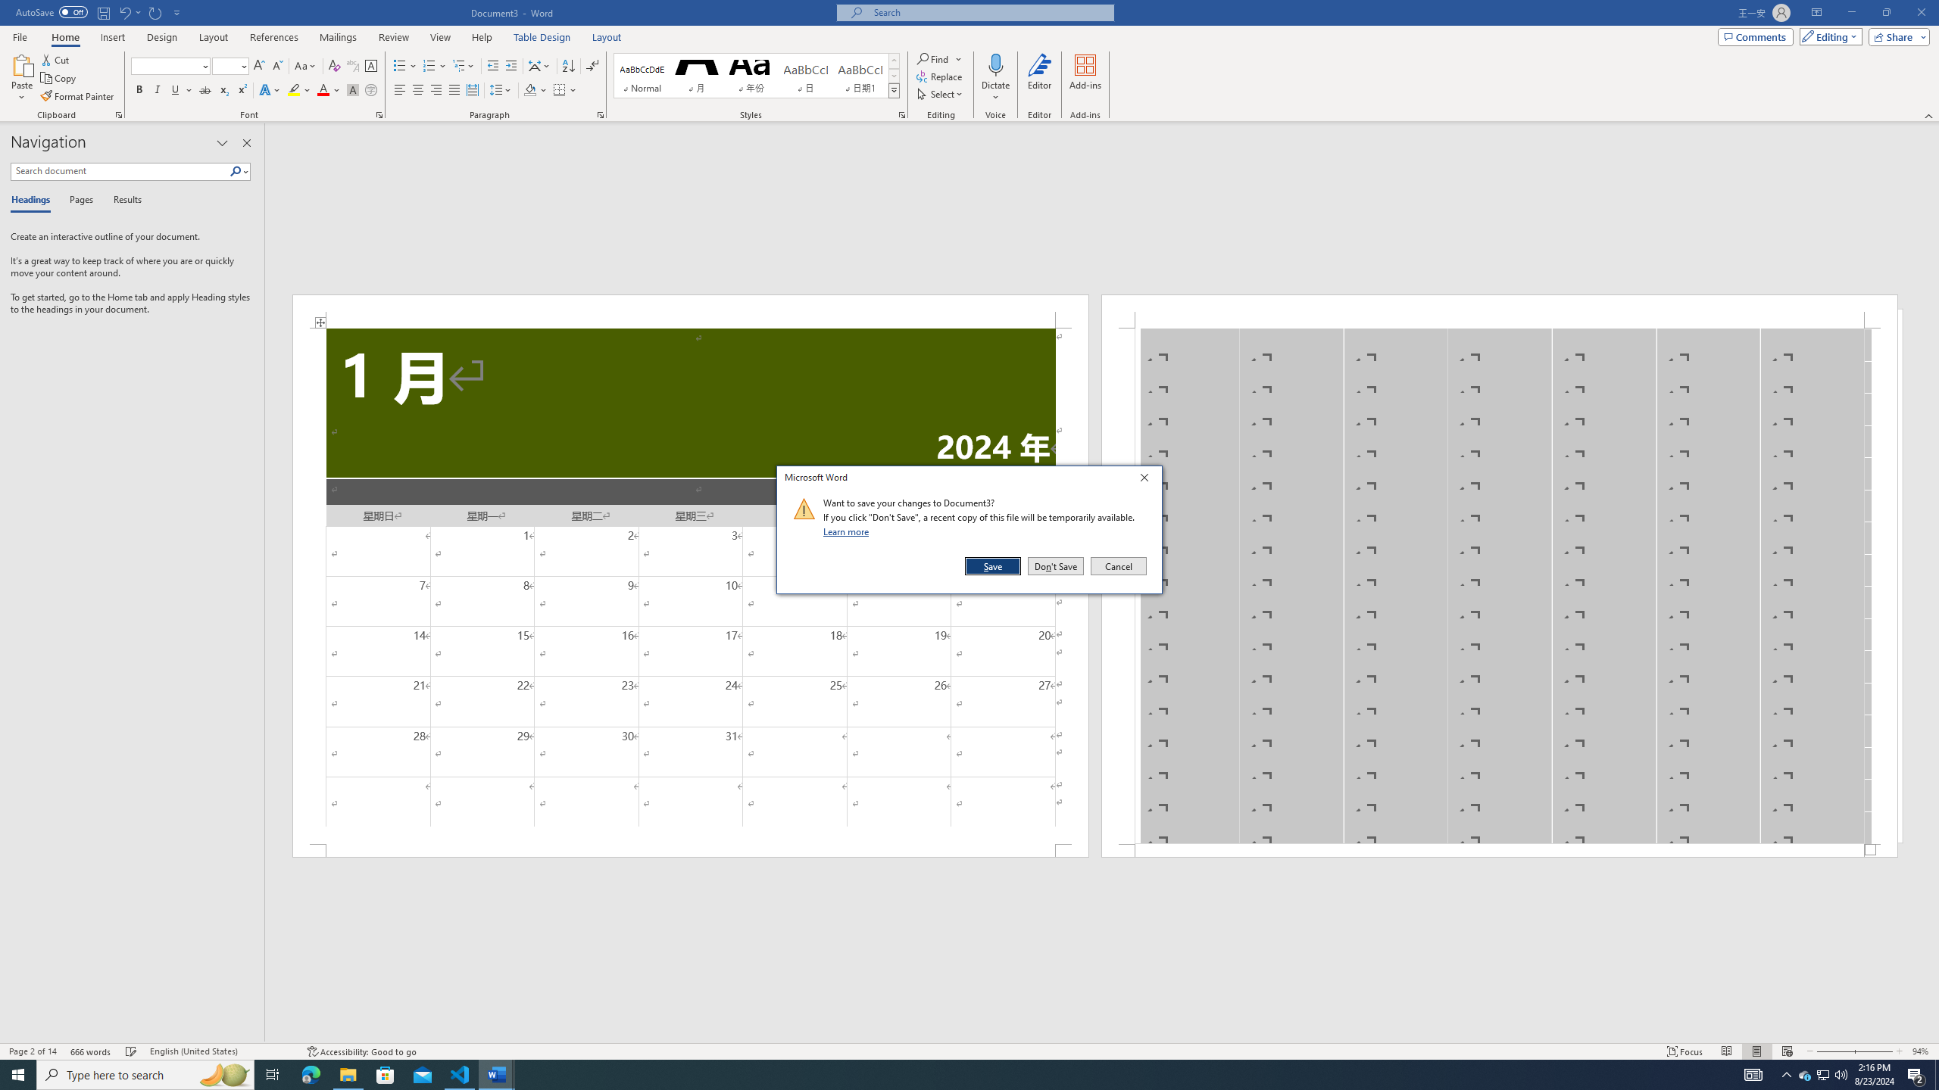 The height and width of the screenshot is (1090, 1939). What do you see at coordinates (226, 65) in the screenshot?
I see `Font Size` at bounding box center [226, 65].